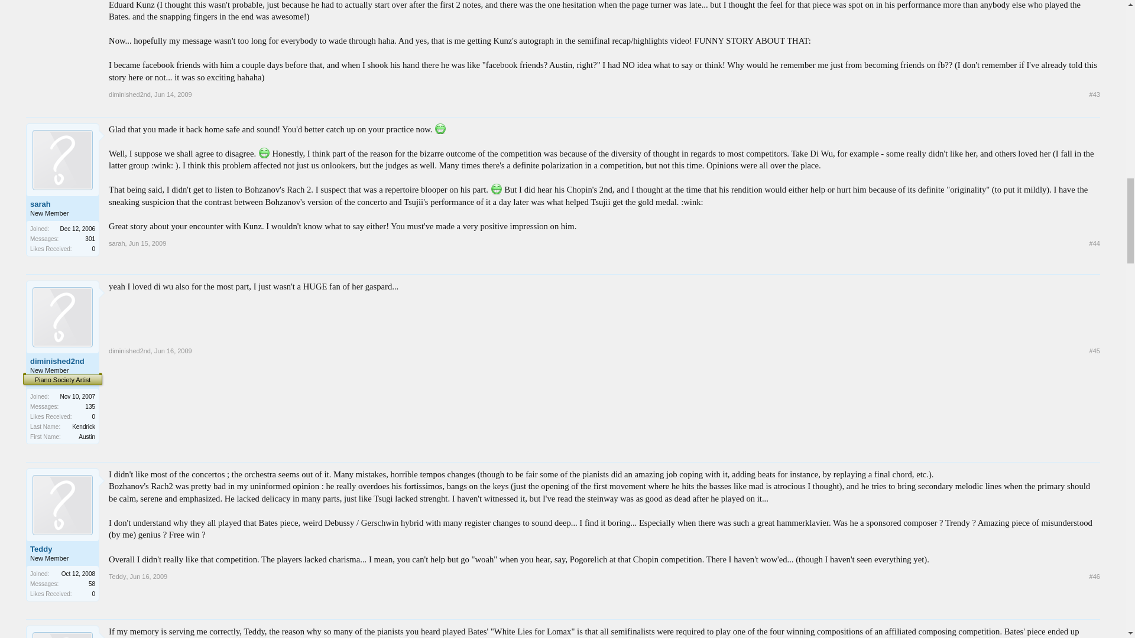 This screenshot has width=1135, height=638. Describe the element at coordinates (117, 243) in the screenshot. I see `sarah` at that location.